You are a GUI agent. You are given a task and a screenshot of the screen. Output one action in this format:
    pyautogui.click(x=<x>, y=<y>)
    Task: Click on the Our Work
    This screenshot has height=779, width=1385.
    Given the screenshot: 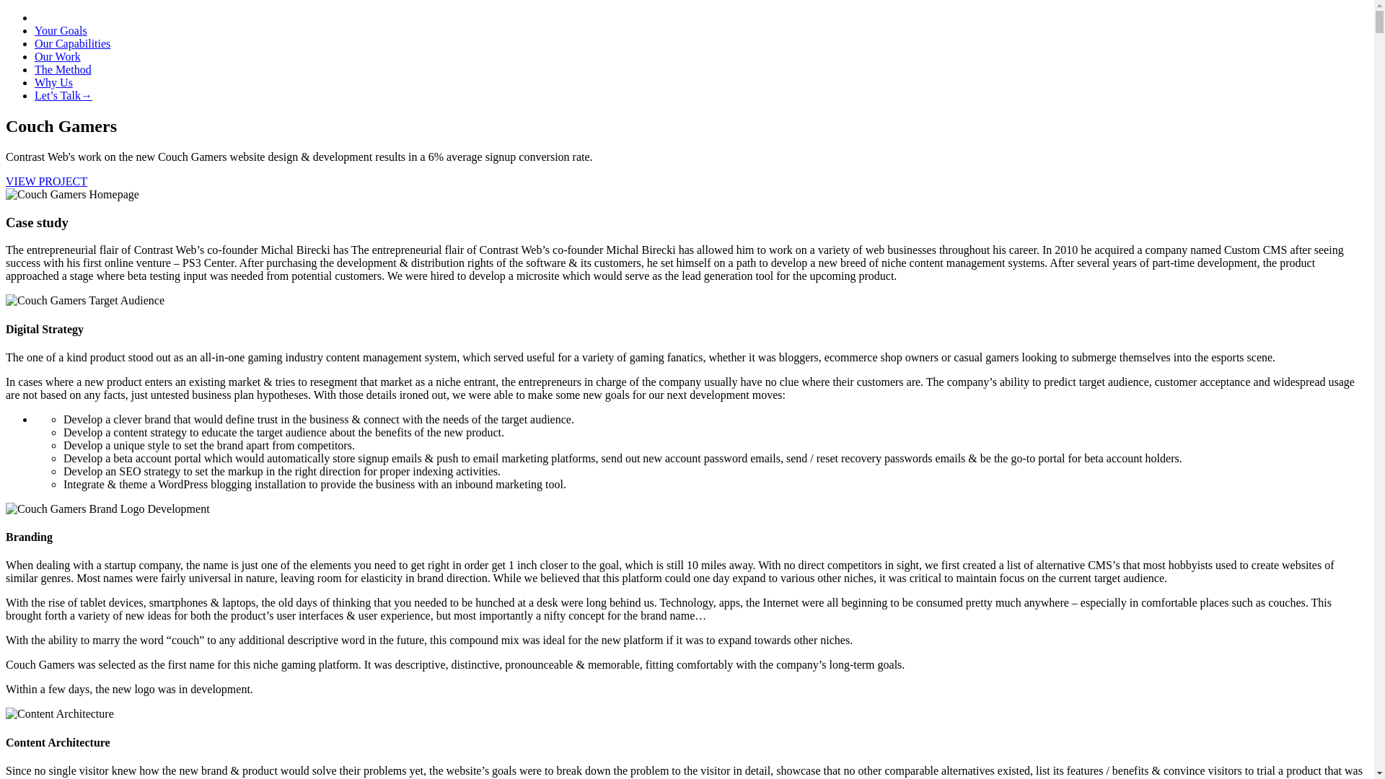 What is the action you would take?
    pyautogui.click(x=58, y=56)
    